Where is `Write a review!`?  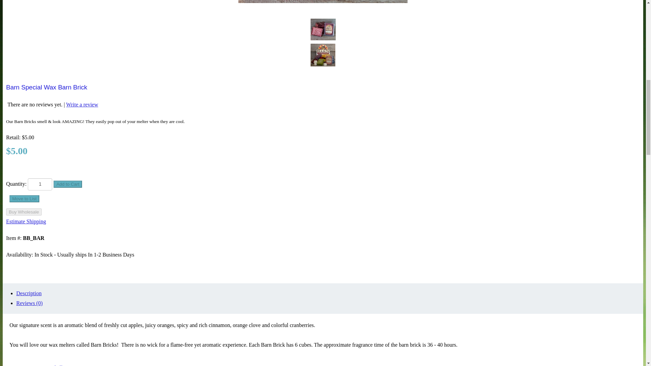 Write a review! is located at coordinates (26, 365).